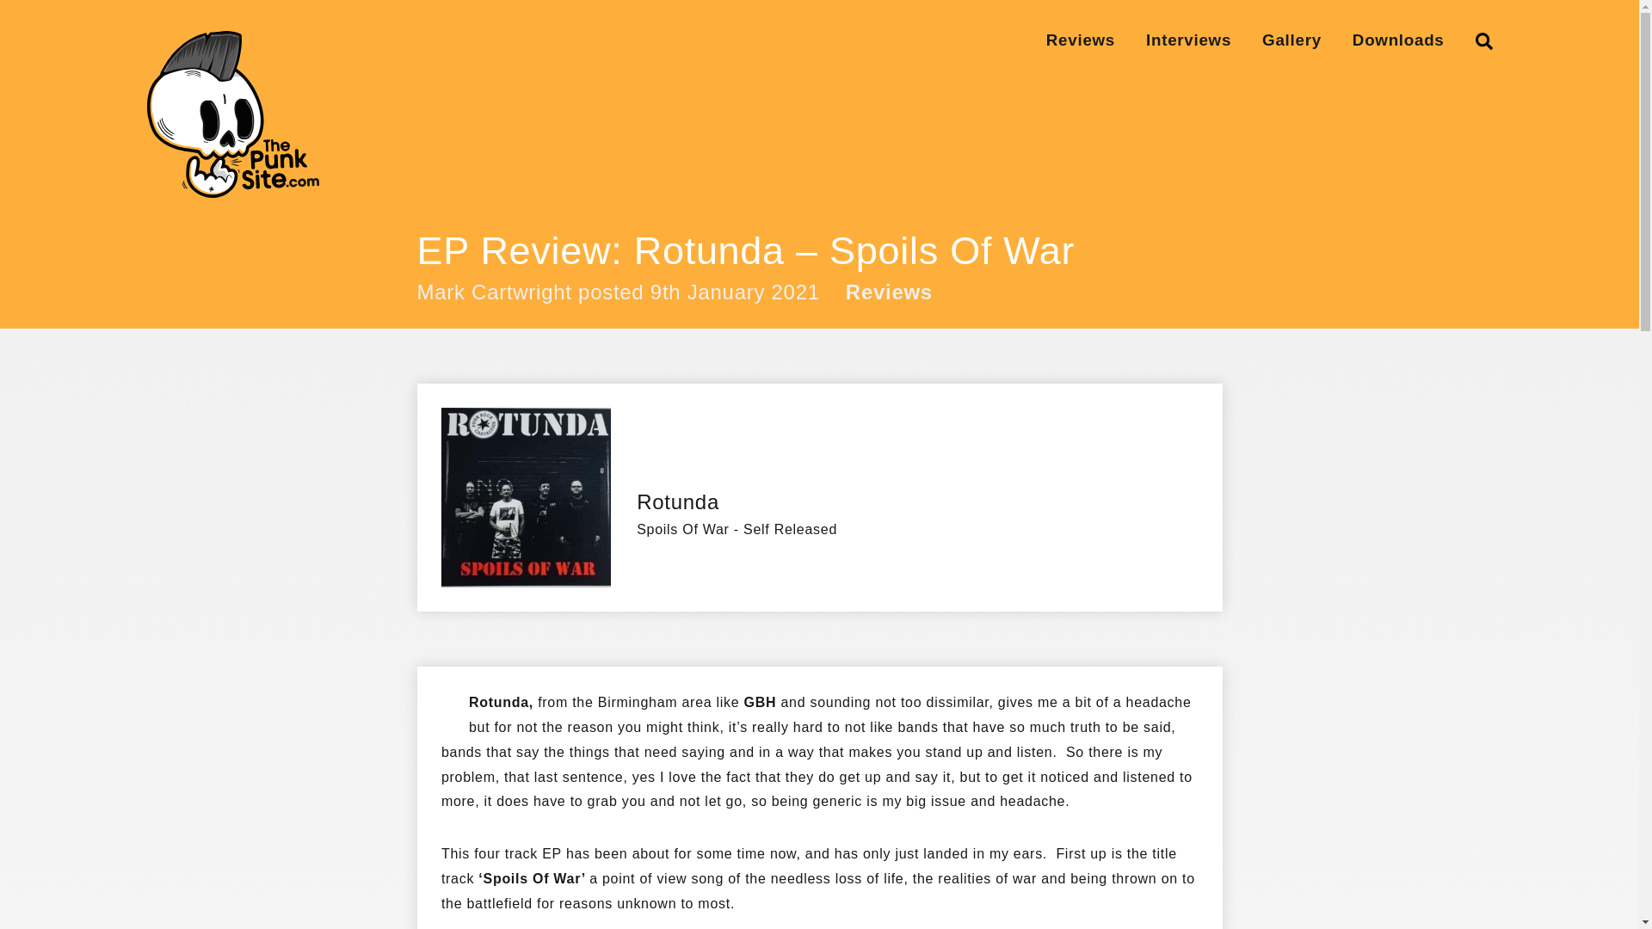 The height and width of the screenshot is (929, 1652). Describe the element at coordinates (890, 293) in the screenshot. I see `Reviews` at that location.